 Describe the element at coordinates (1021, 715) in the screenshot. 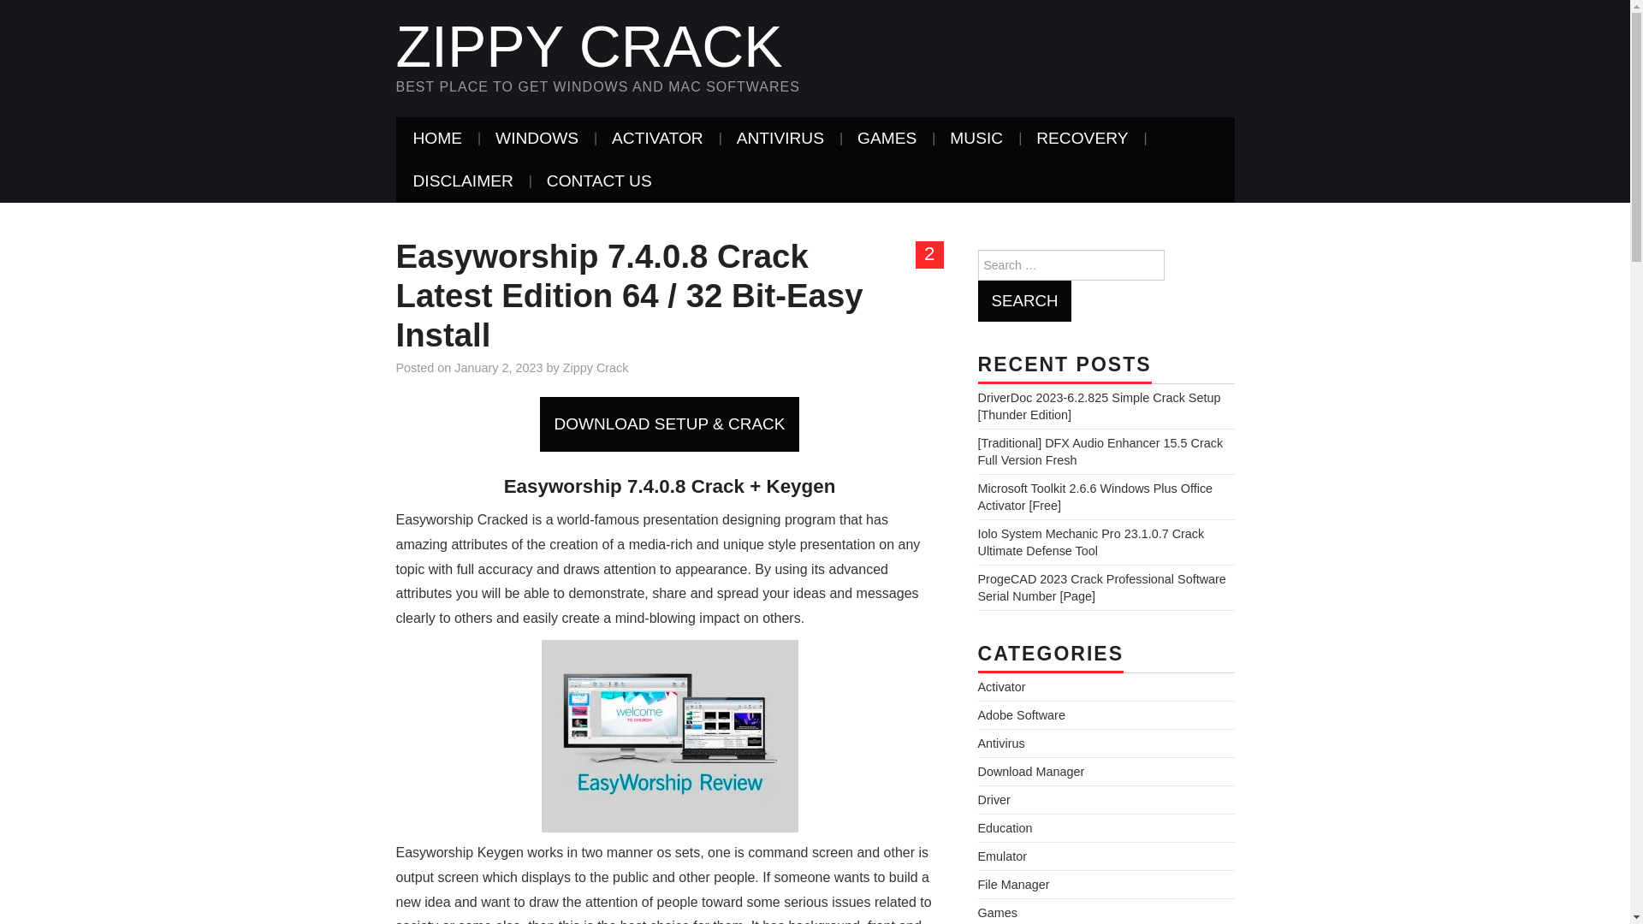

I see `Adobe Software` at that location.